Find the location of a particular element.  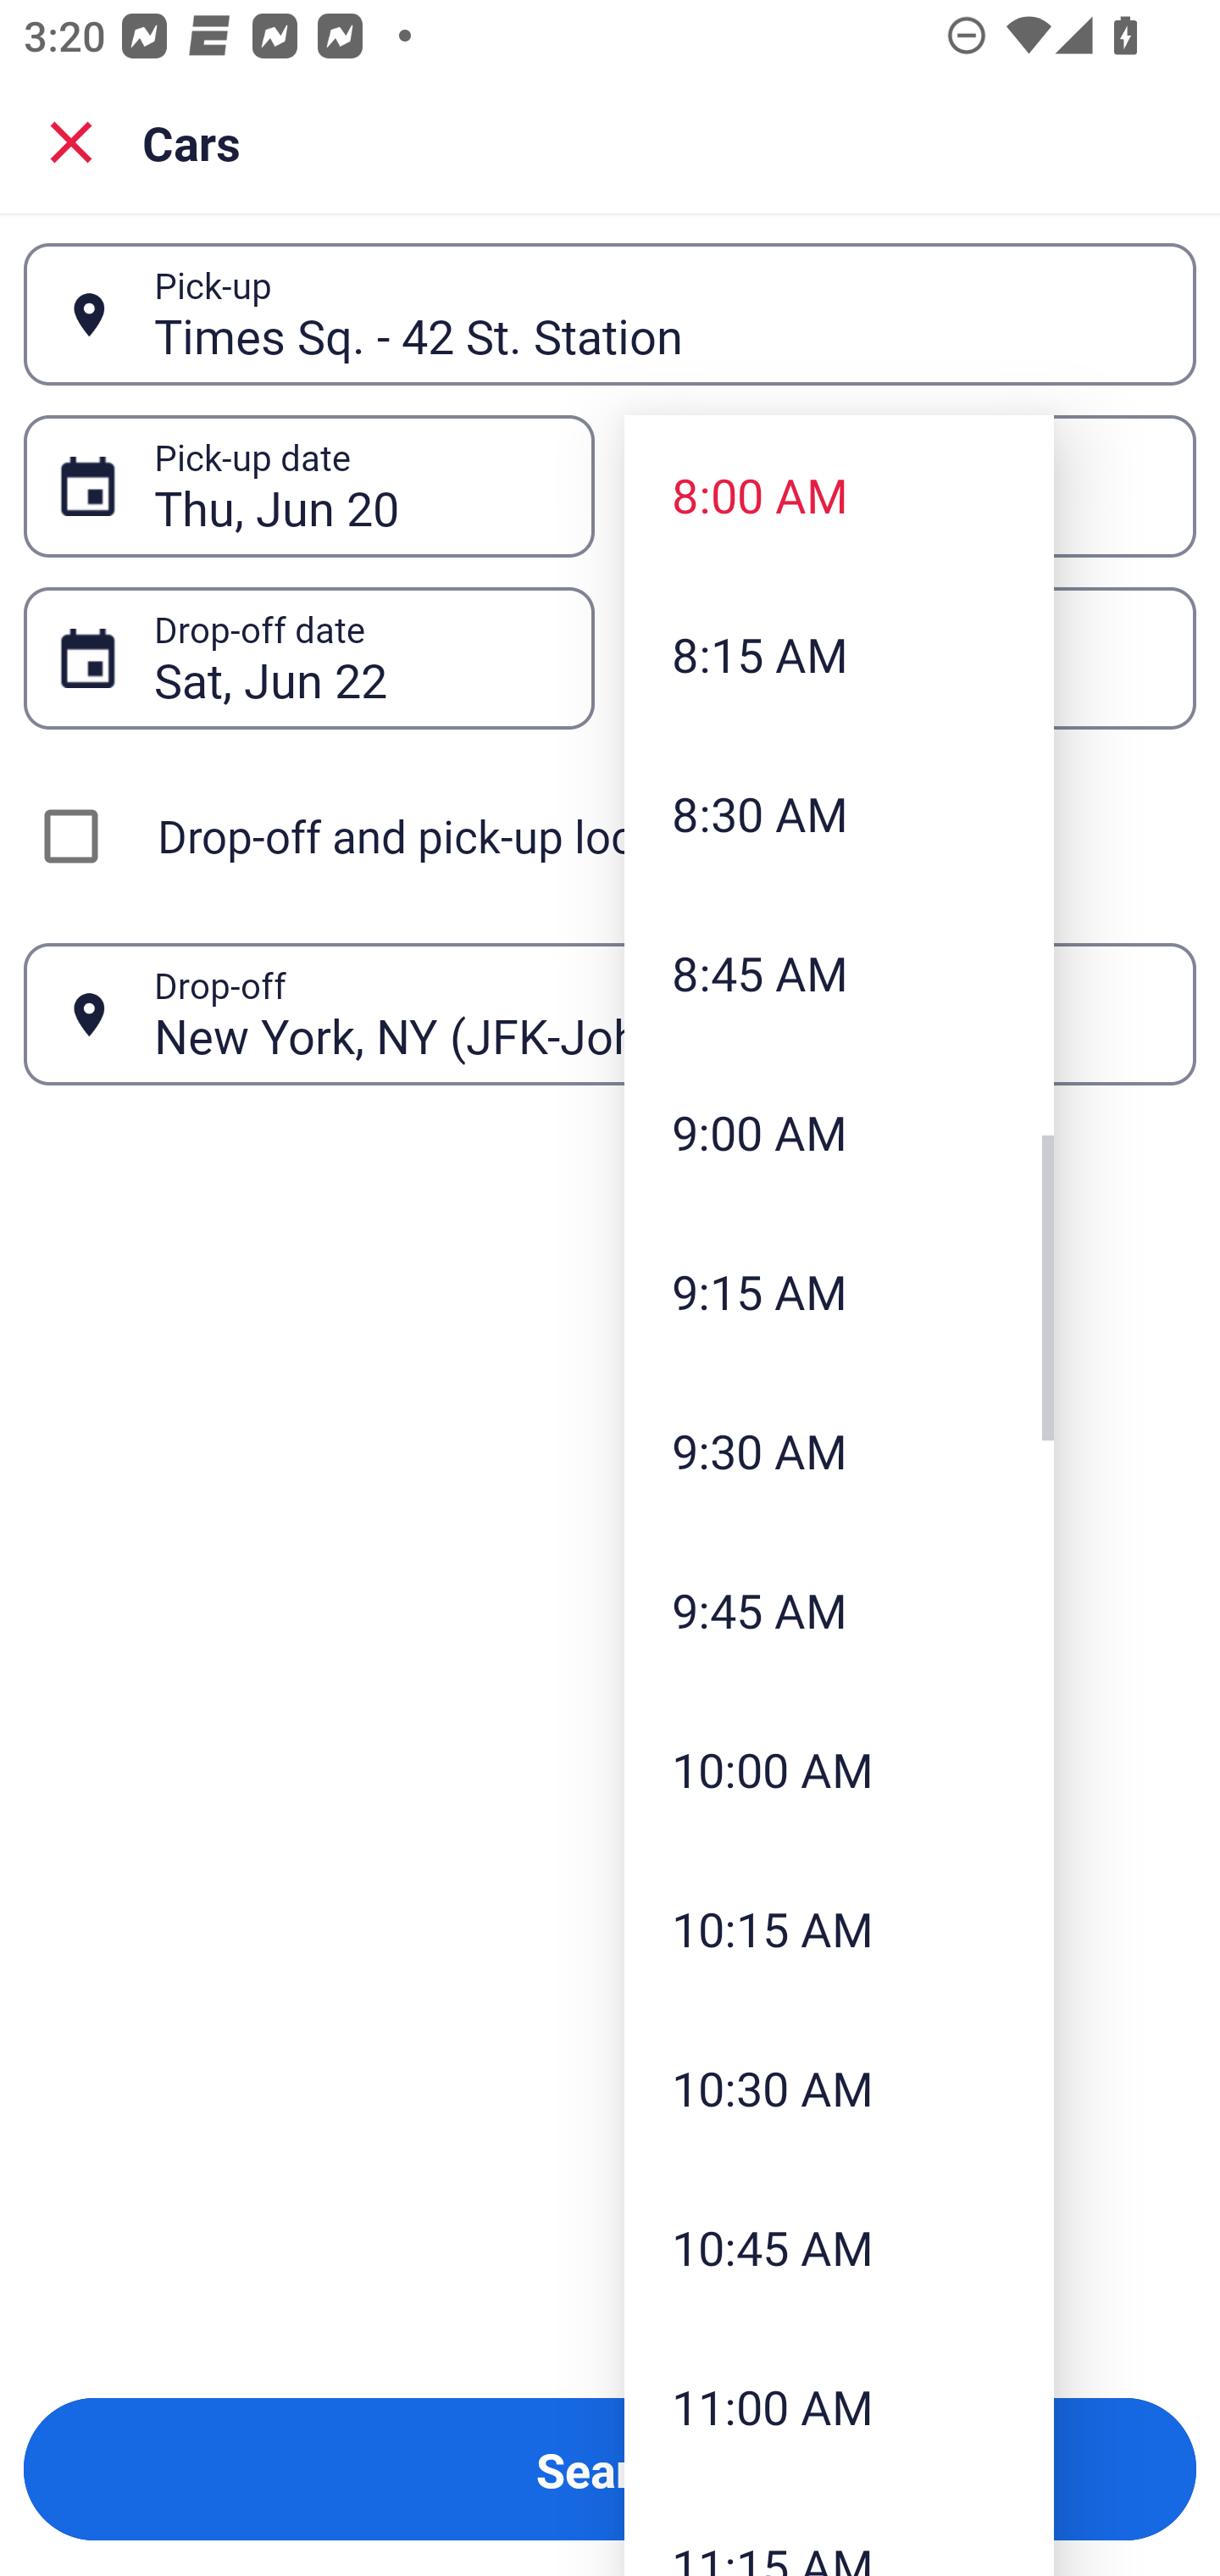

9:15 AM is located at coordinates (839, 1290).